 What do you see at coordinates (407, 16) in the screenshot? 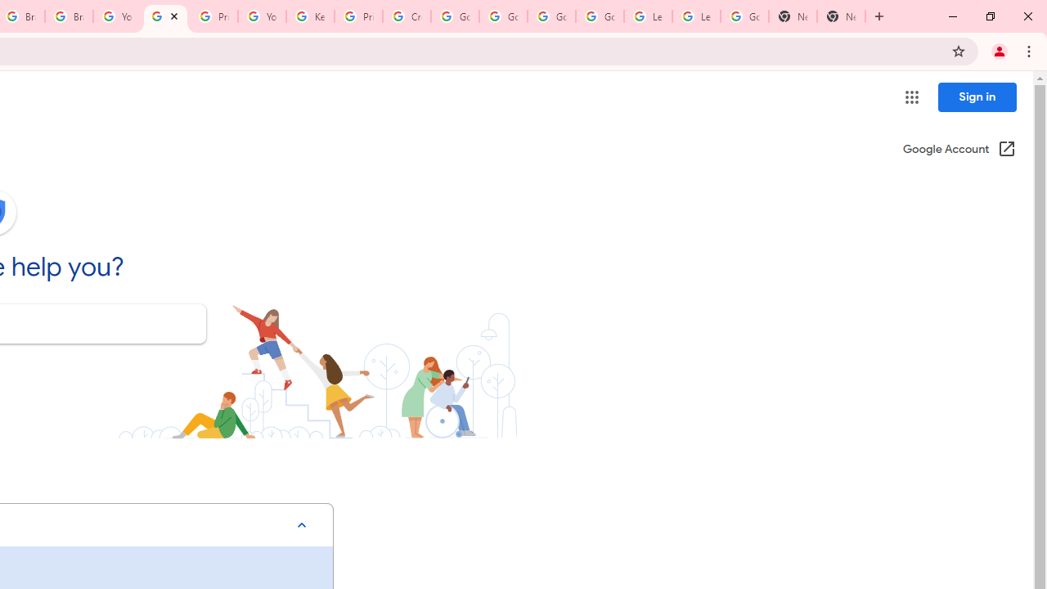
I see `Create your Google Account` at bounding box center [407, 16].